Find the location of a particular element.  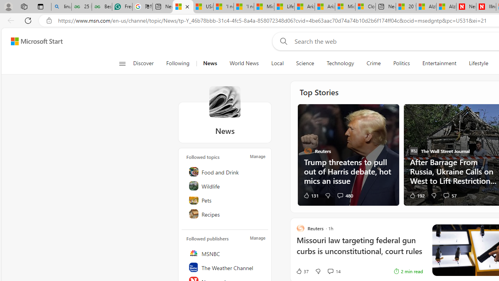

25 Basic Linux Commands For Beginners - GeeksforGeeks is located at coordinates (82, 7).